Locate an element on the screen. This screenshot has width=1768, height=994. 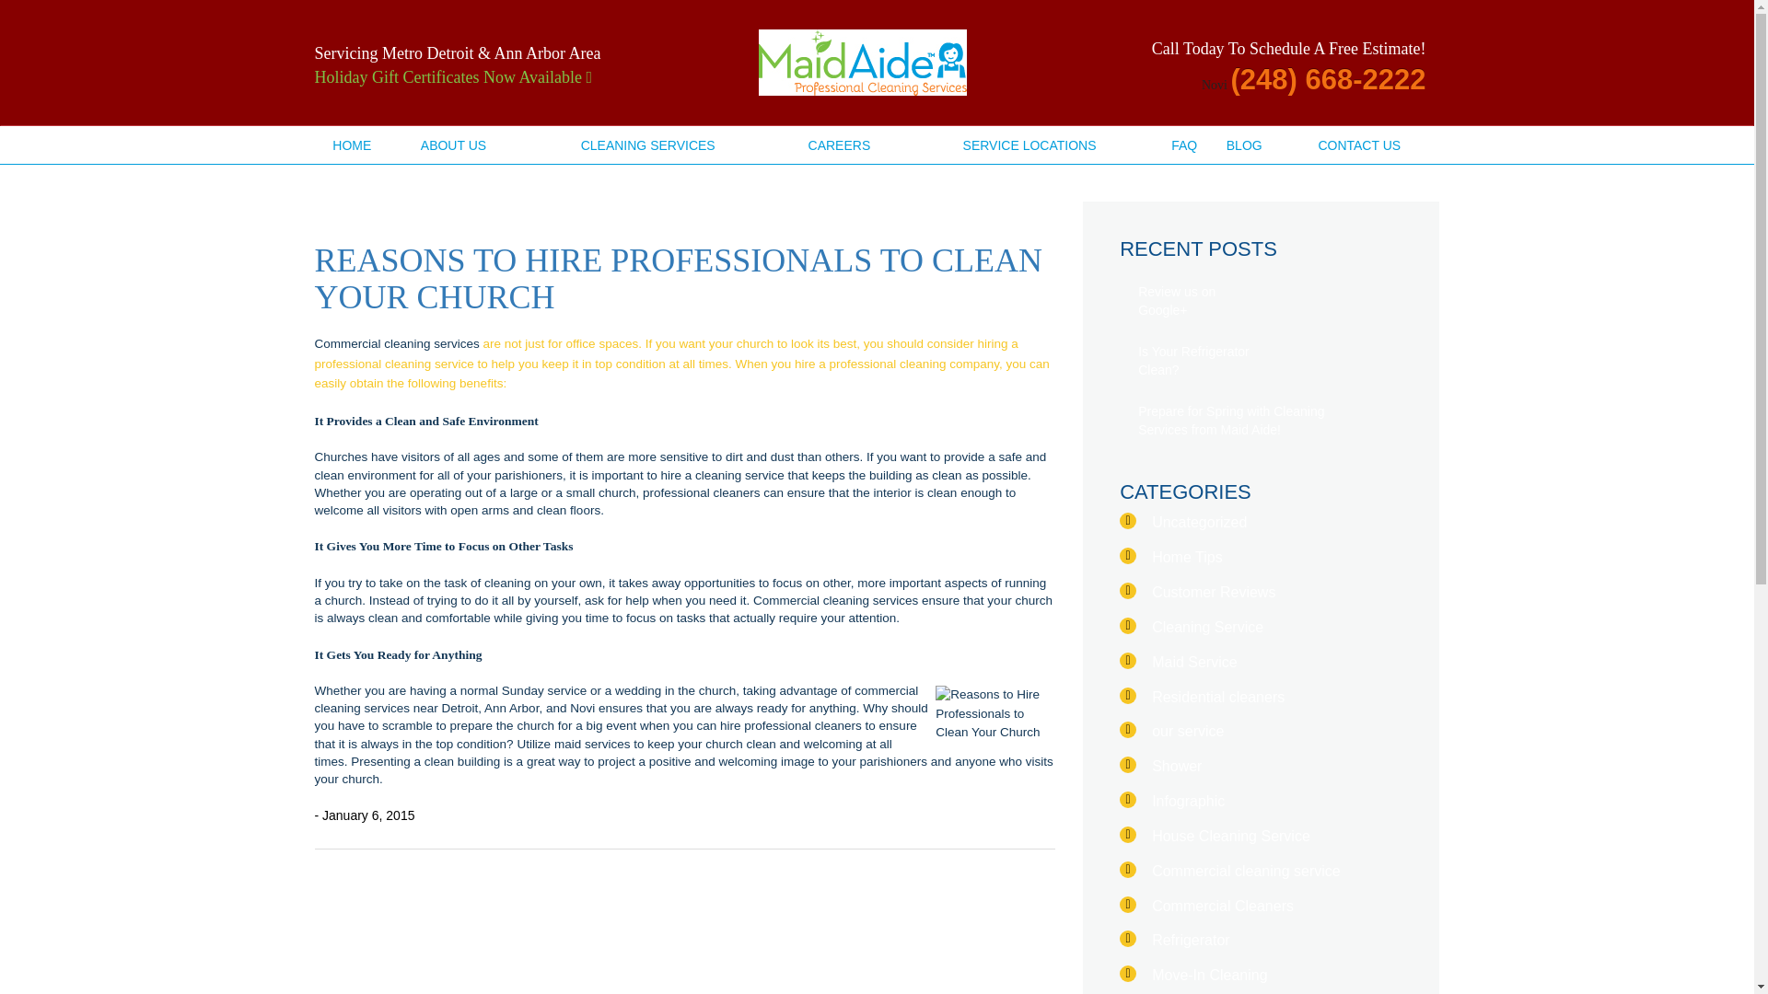
FAQ is located at coordinates (1184, 145).